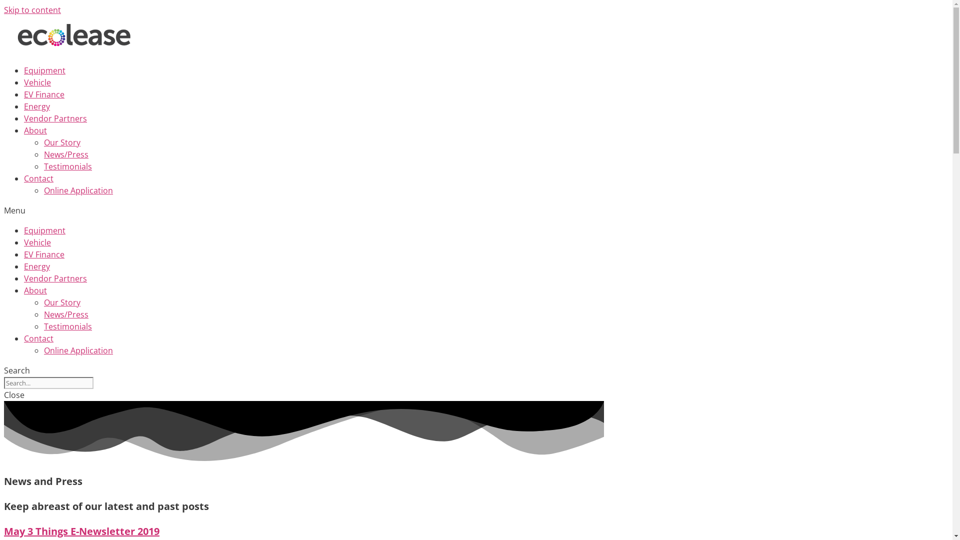 The image size is (960, 540). I want to click on Skip to content, so click(32, 10).